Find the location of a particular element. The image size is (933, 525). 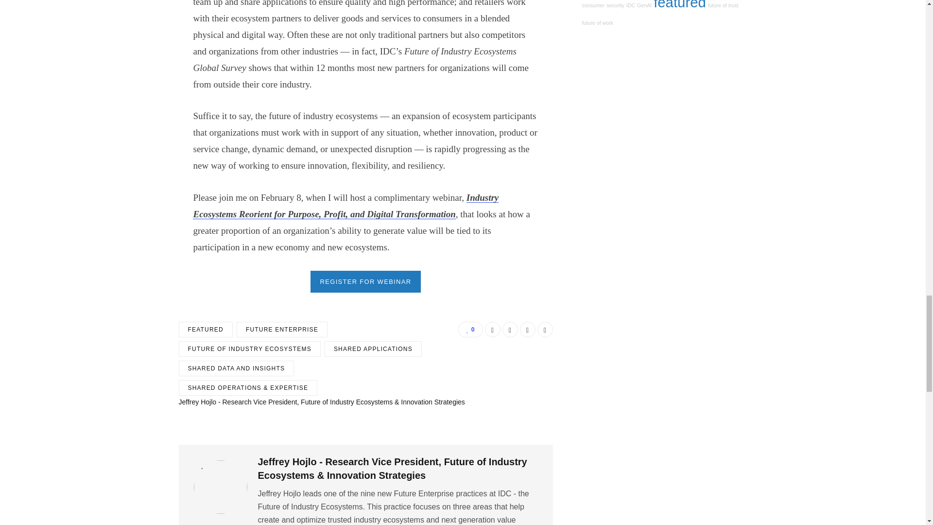

SHARED DATA AND INSIGHTS is located at coordinates (237, 368).